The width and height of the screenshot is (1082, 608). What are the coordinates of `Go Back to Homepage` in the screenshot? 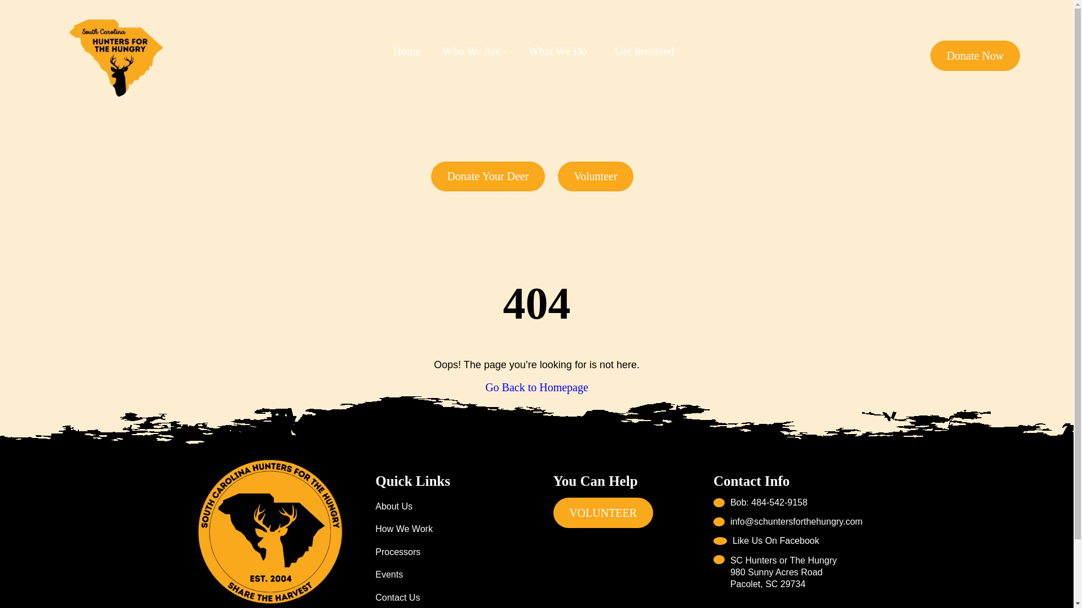 It's located at (536, 387).